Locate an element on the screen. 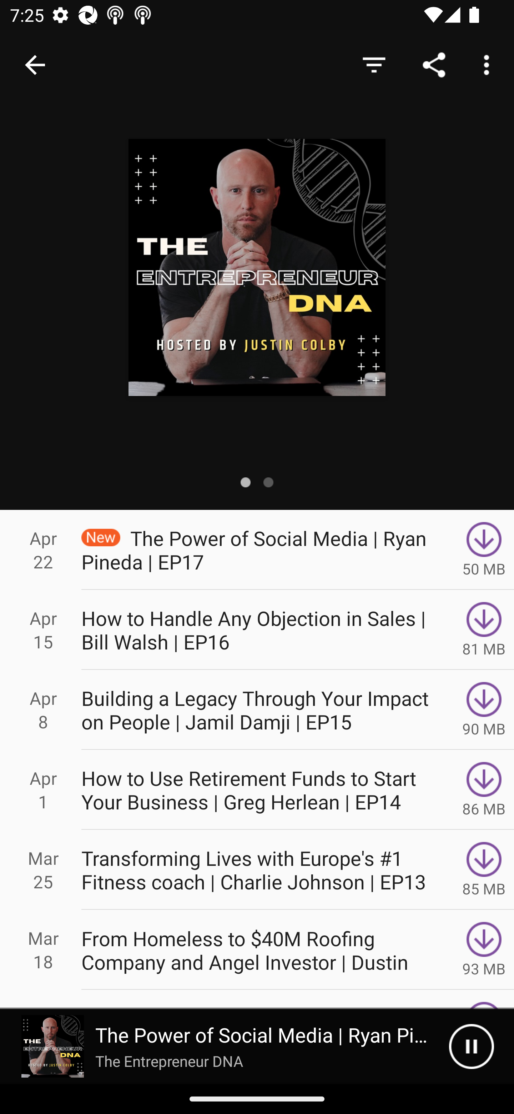 The width and height of the screenshot is (514, 1114). Pause is located at coordinates (471, 1047).